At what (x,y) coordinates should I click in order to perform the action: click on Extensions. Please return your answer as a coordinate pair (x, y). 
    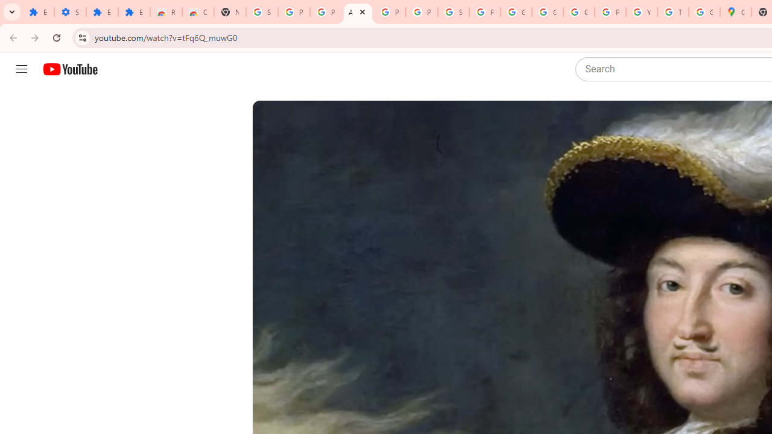
    Looking at the image, I should click on (102, 12).